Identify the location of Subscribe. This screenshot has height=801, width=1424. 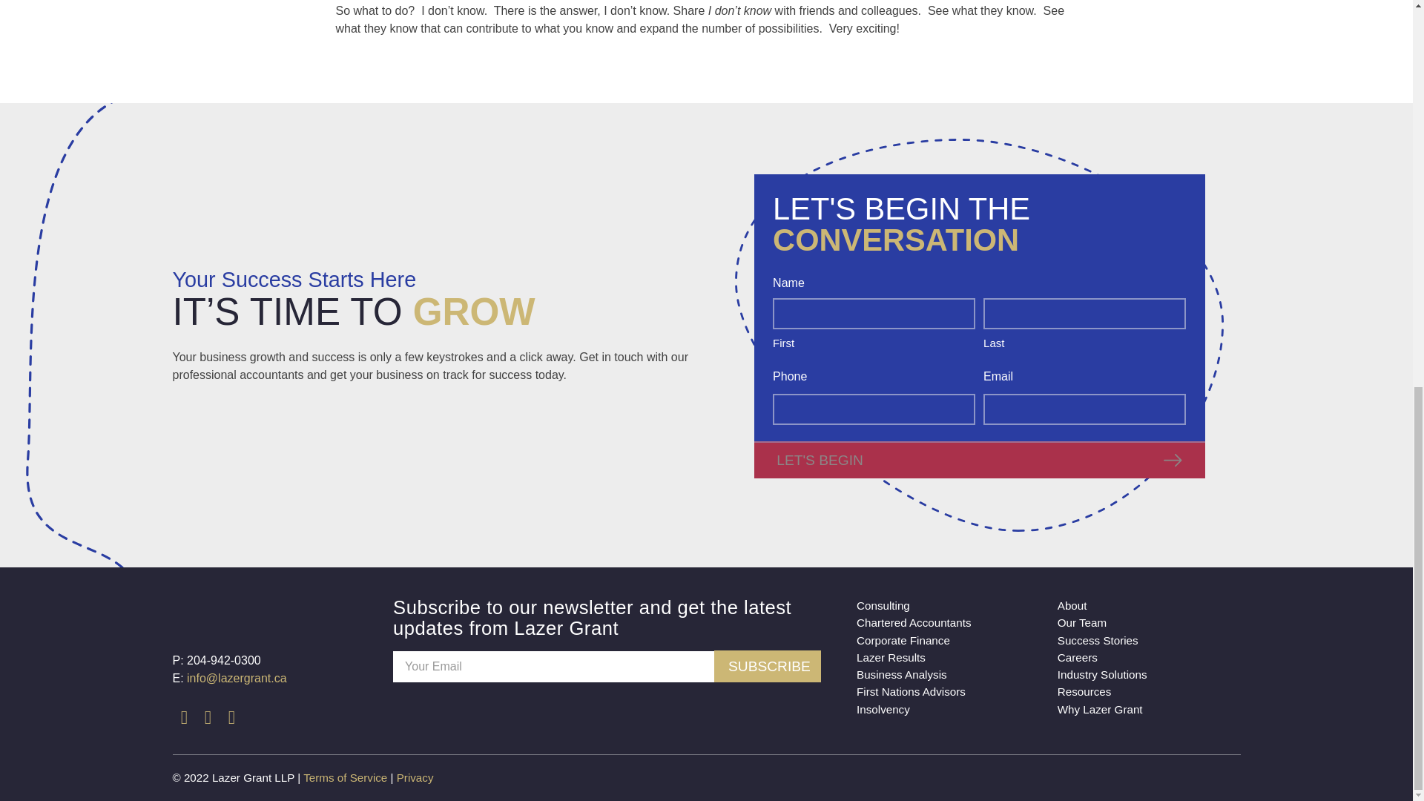
(768, 666).